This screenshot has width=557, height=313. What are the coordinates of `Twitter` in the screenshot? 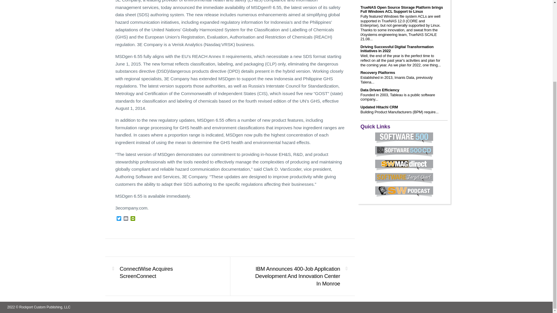 It's located at (119, 219).